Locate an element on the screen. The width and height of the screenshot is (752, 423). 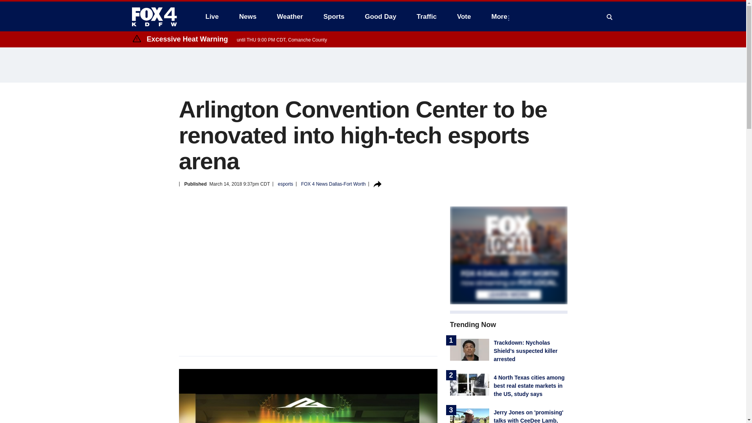
Good Day is located at coordinates (380, 16).